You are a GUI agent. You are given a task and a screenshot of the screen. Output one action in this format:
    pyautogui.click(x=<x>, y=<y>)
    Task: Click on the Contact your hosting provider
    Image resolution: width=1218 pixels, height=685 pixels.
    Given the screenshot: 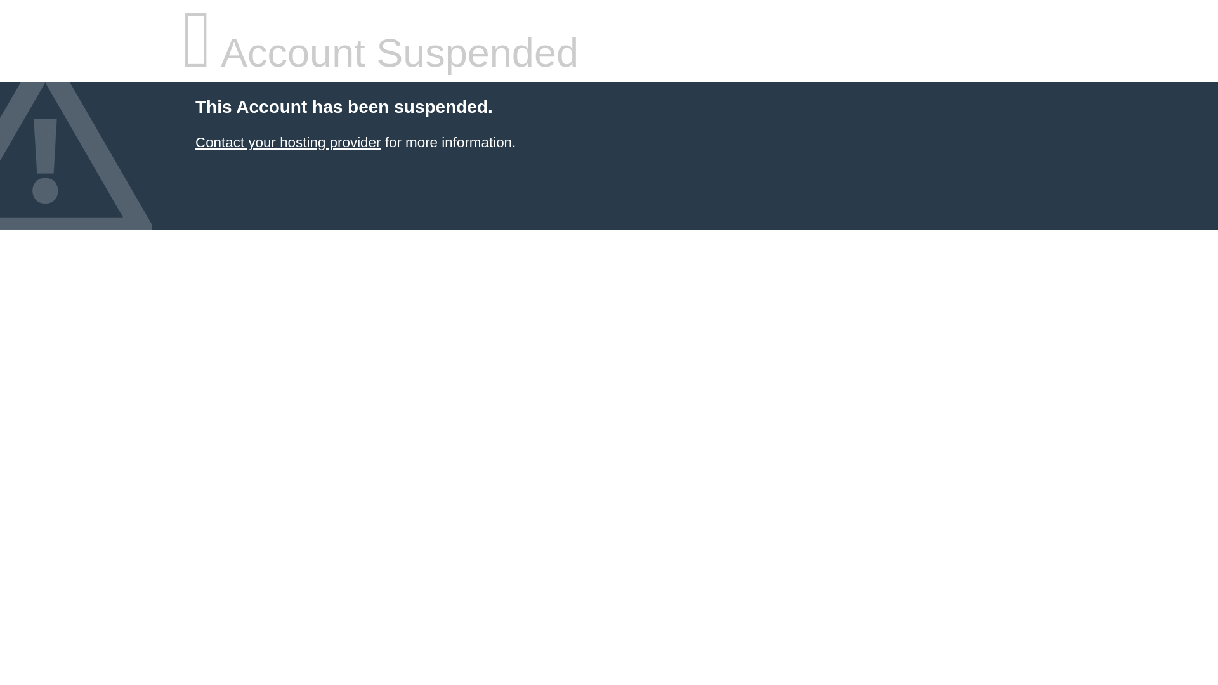 What is the action you would take?
    pyautogui.click(x=287, y=142)
    